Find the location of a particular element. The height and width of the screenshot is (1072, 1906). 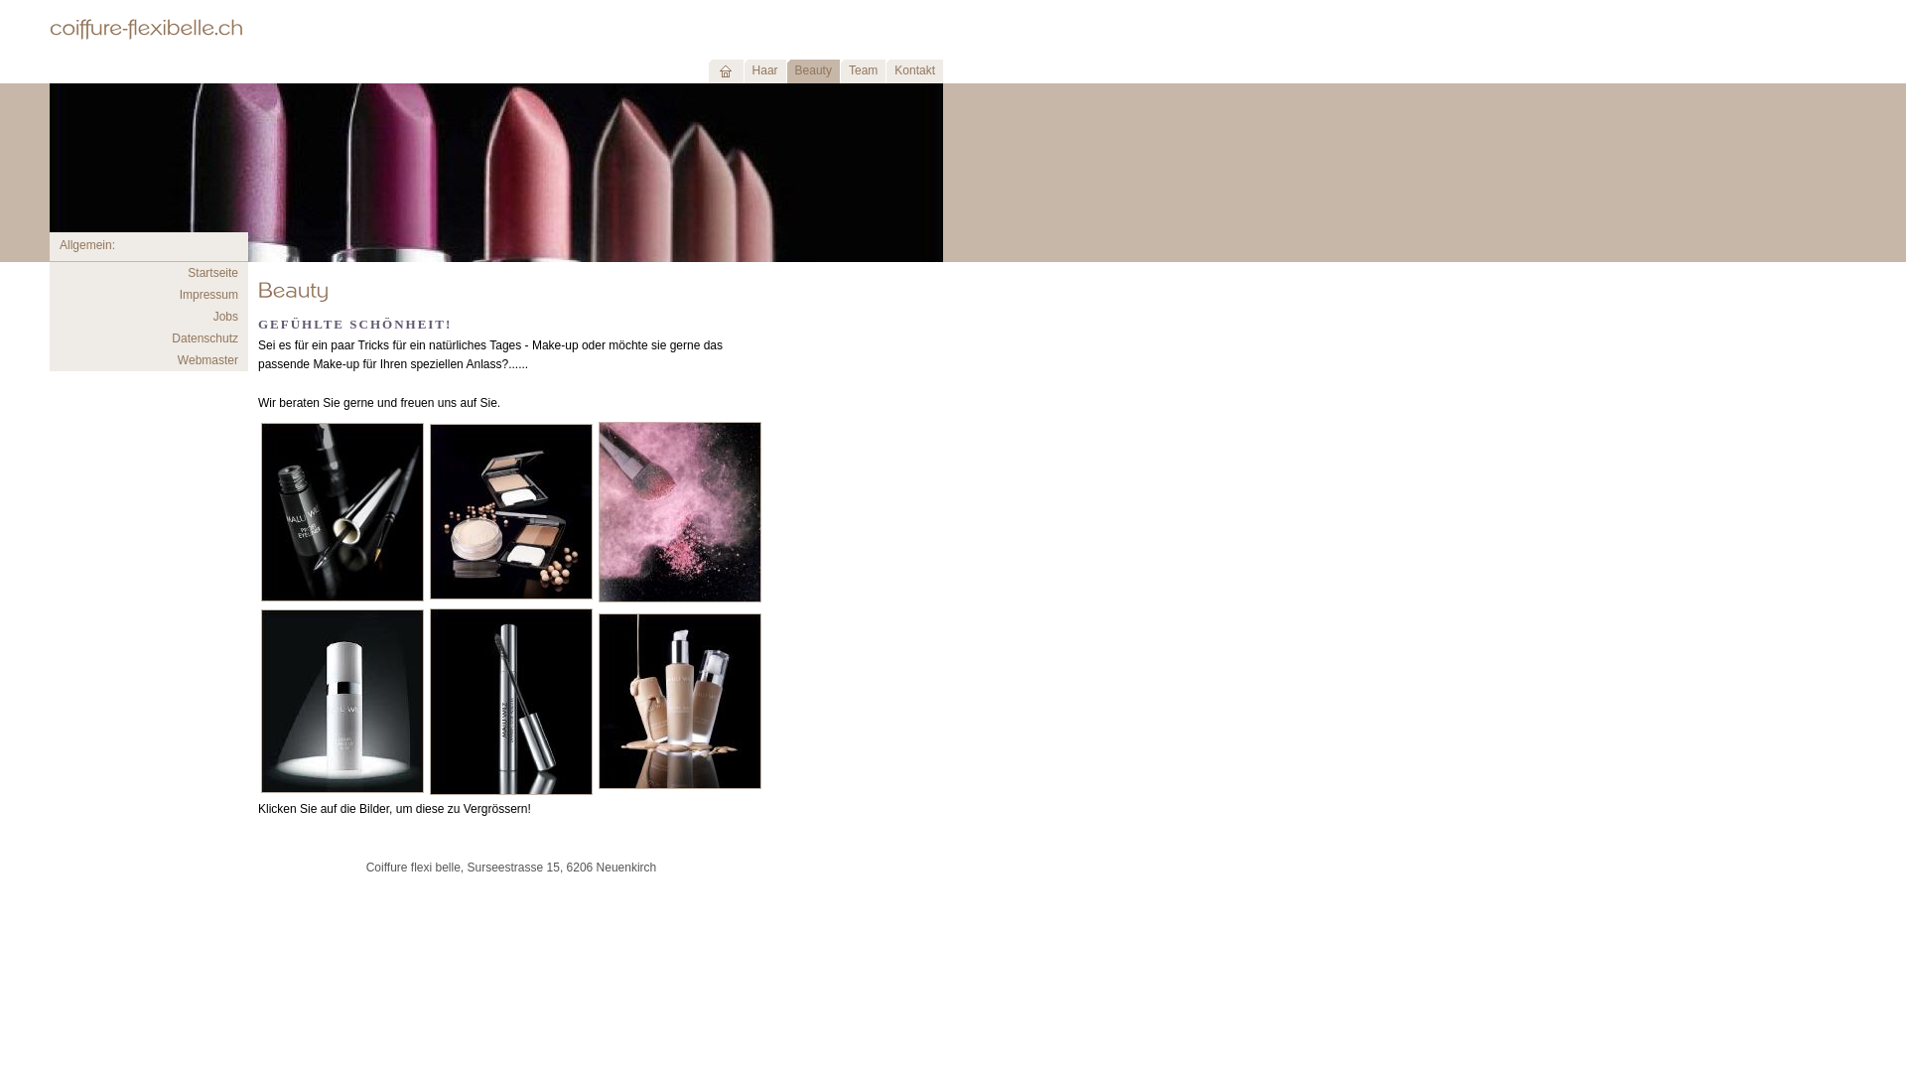

Haar is located at coordinates (764, 72).